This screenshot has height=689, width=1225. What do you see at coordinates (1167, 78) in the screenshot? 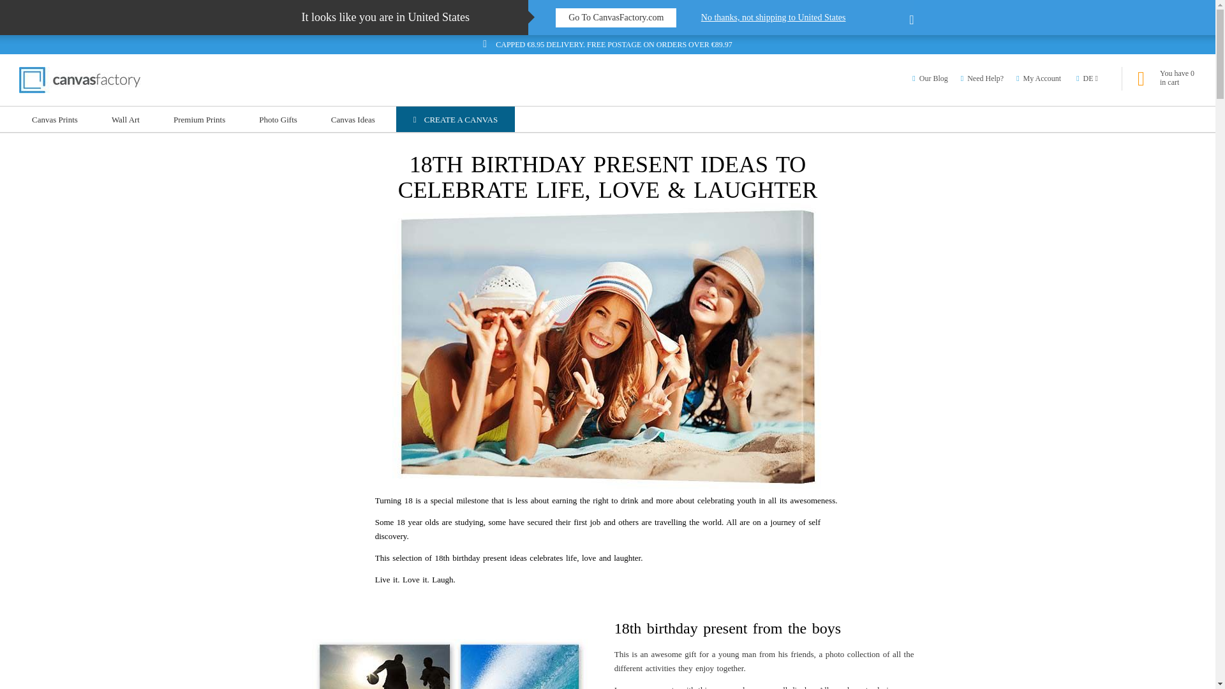
I see `You have 0 in cart` at bounding box center [1167, 78].